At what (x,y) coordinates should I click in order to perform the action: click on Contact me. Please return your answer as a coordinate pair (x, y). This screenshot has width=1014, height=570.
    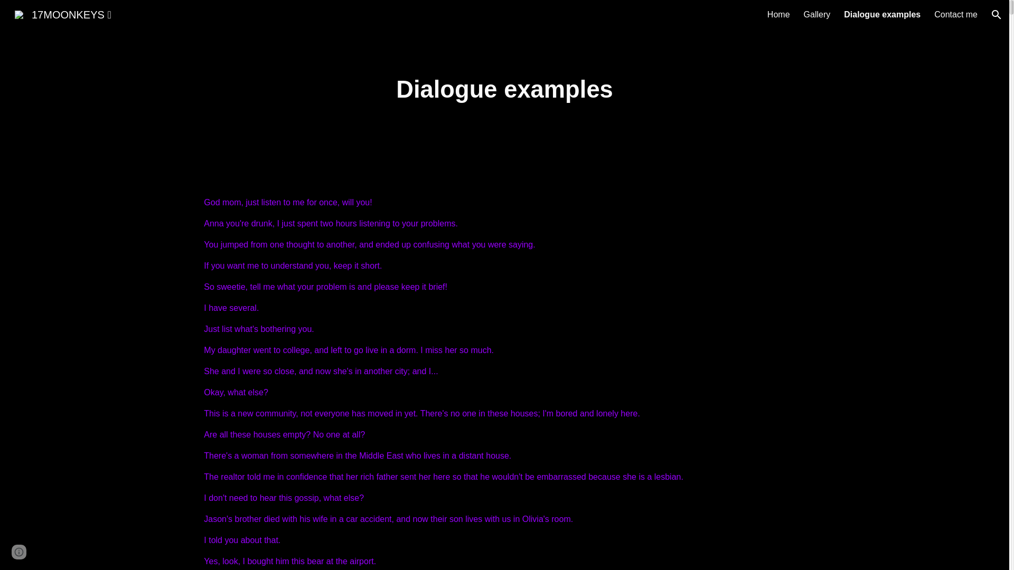
    Looking at the image, I should click on (956, 15).